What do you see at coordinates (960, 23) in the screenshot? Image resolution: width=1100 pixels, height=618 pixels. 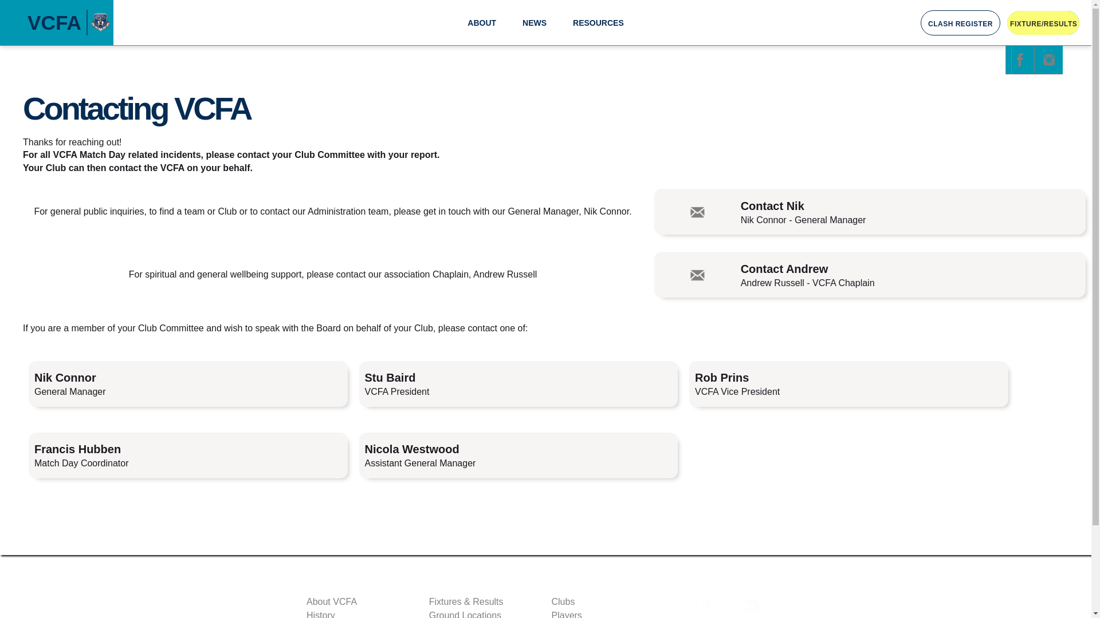 I see `CLASH REGISTER` at bounding box center [960, 23].